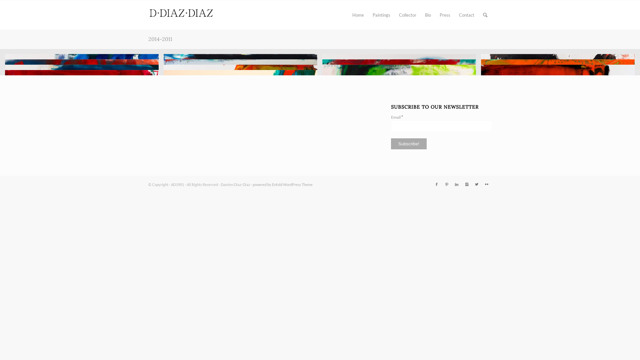 The image size is (640, 360). What do you see at coordinates (428, 15) in the screenshot?
I see `Bio` at bounding box center [428, 15].